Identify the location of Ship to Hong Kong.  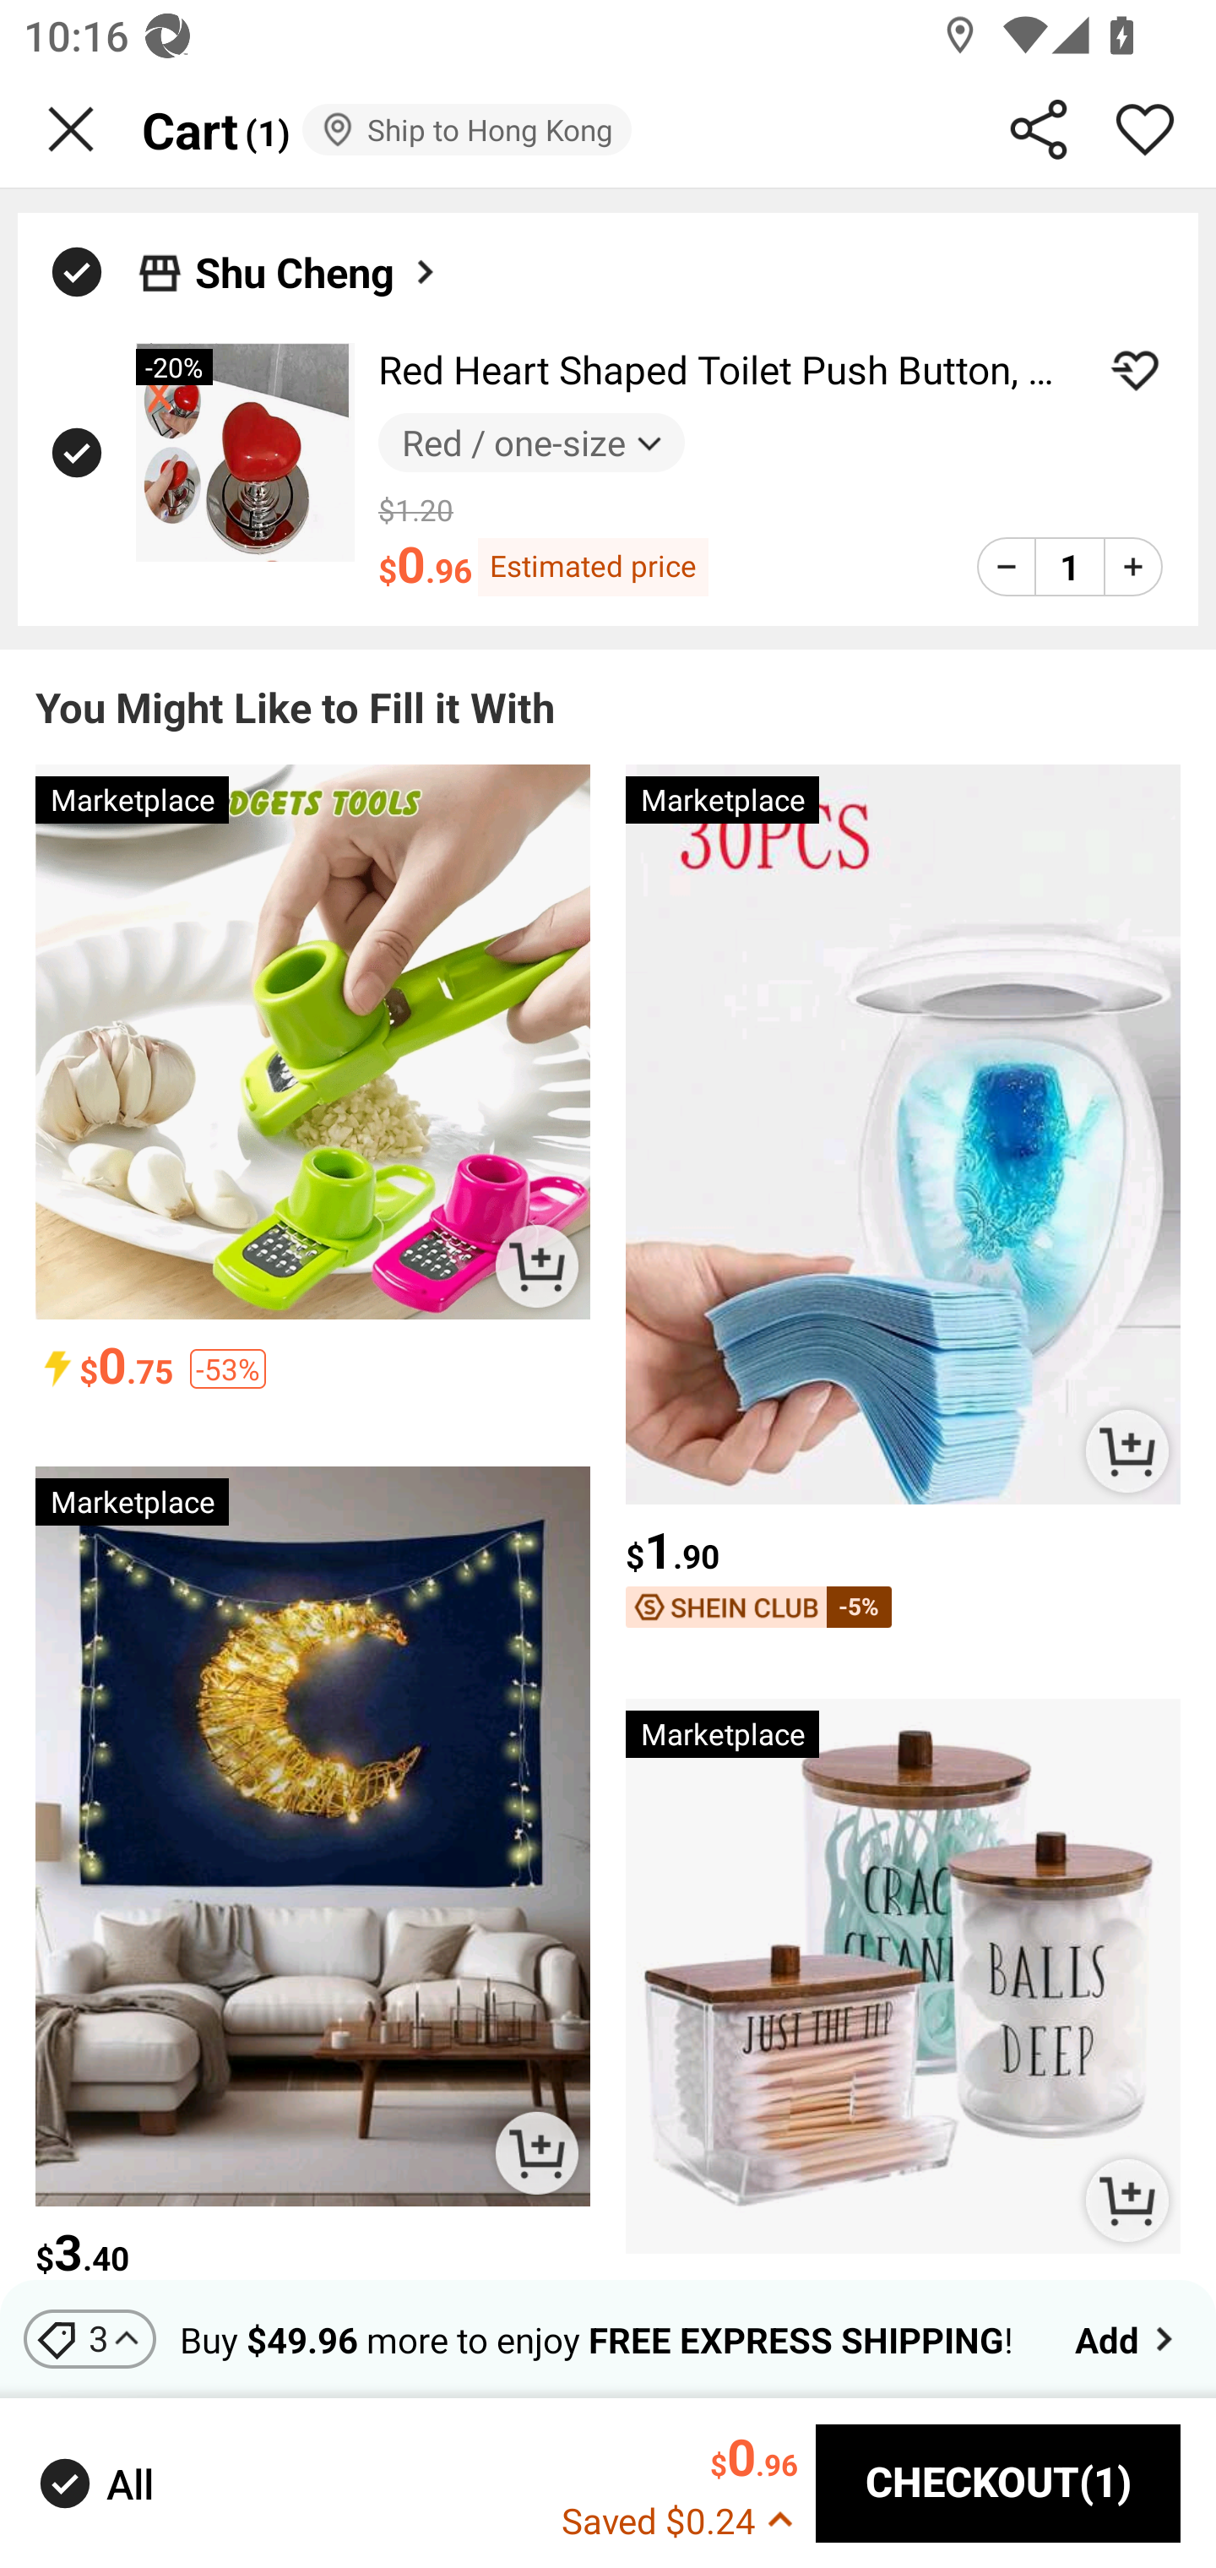
(466, 129).